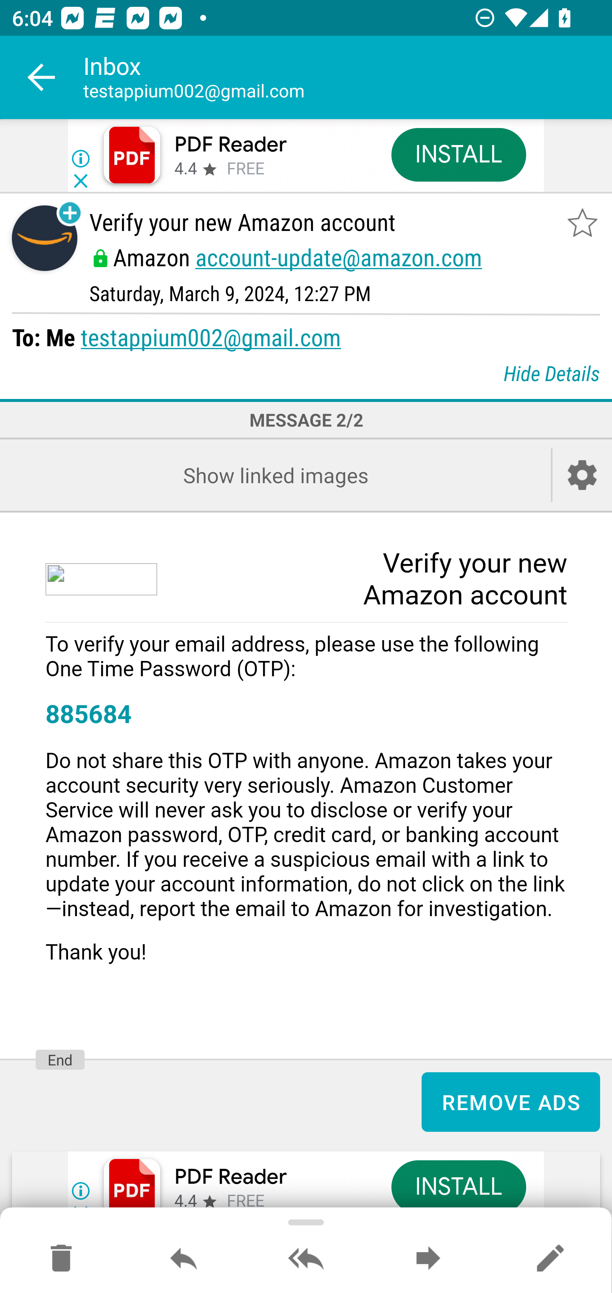  Describe the element at coordinates (185, 1202) in the screenshot. I see `4.4` at that location.